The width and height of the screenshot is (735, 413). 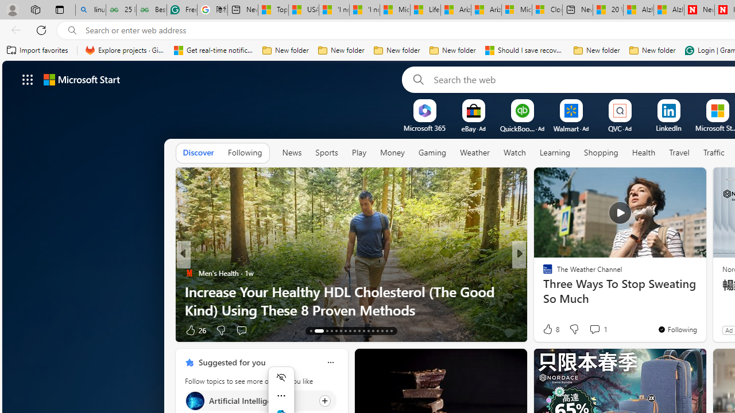 What do you see at coordinates (551, 329) in the screenshot?
I see `127 Like` at bounding box center [551, 329].